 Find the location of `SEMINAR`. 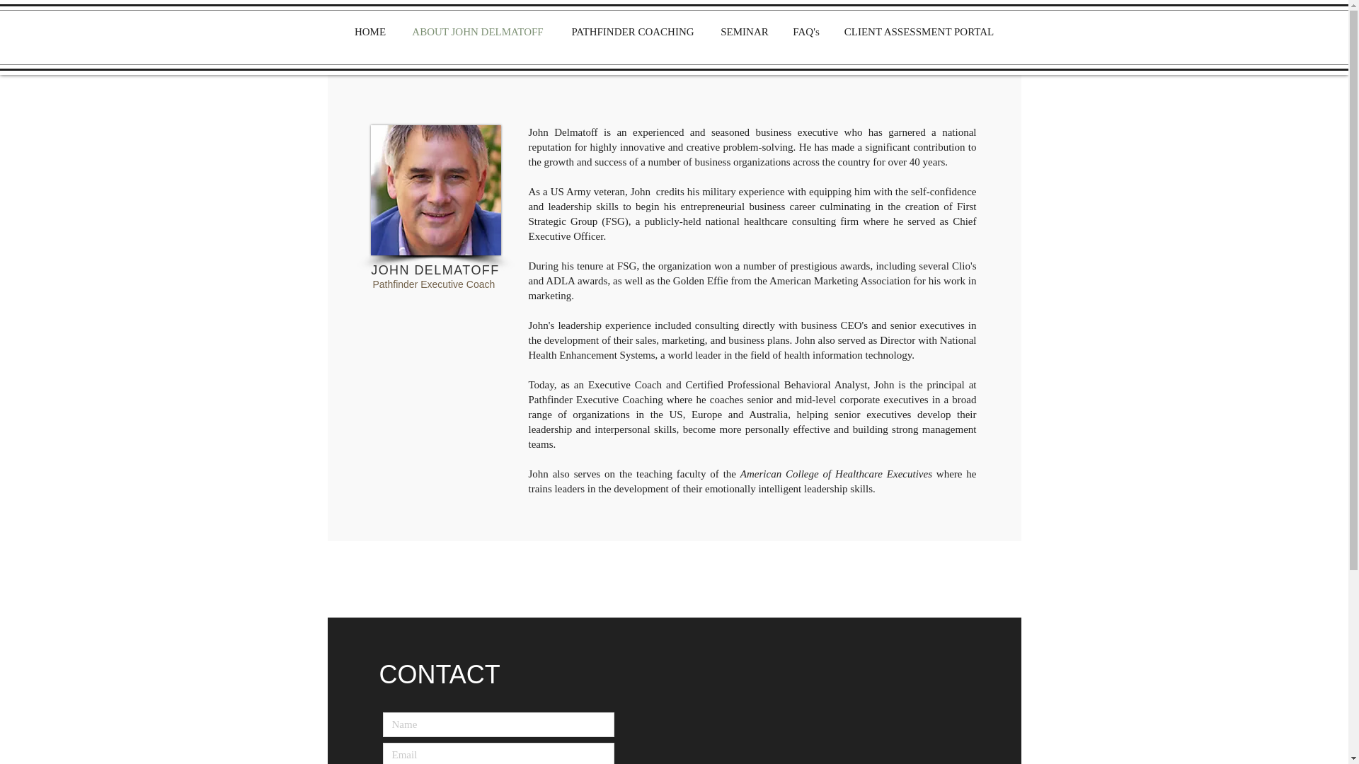

SEMINAR is located at coordinates (744, 32).